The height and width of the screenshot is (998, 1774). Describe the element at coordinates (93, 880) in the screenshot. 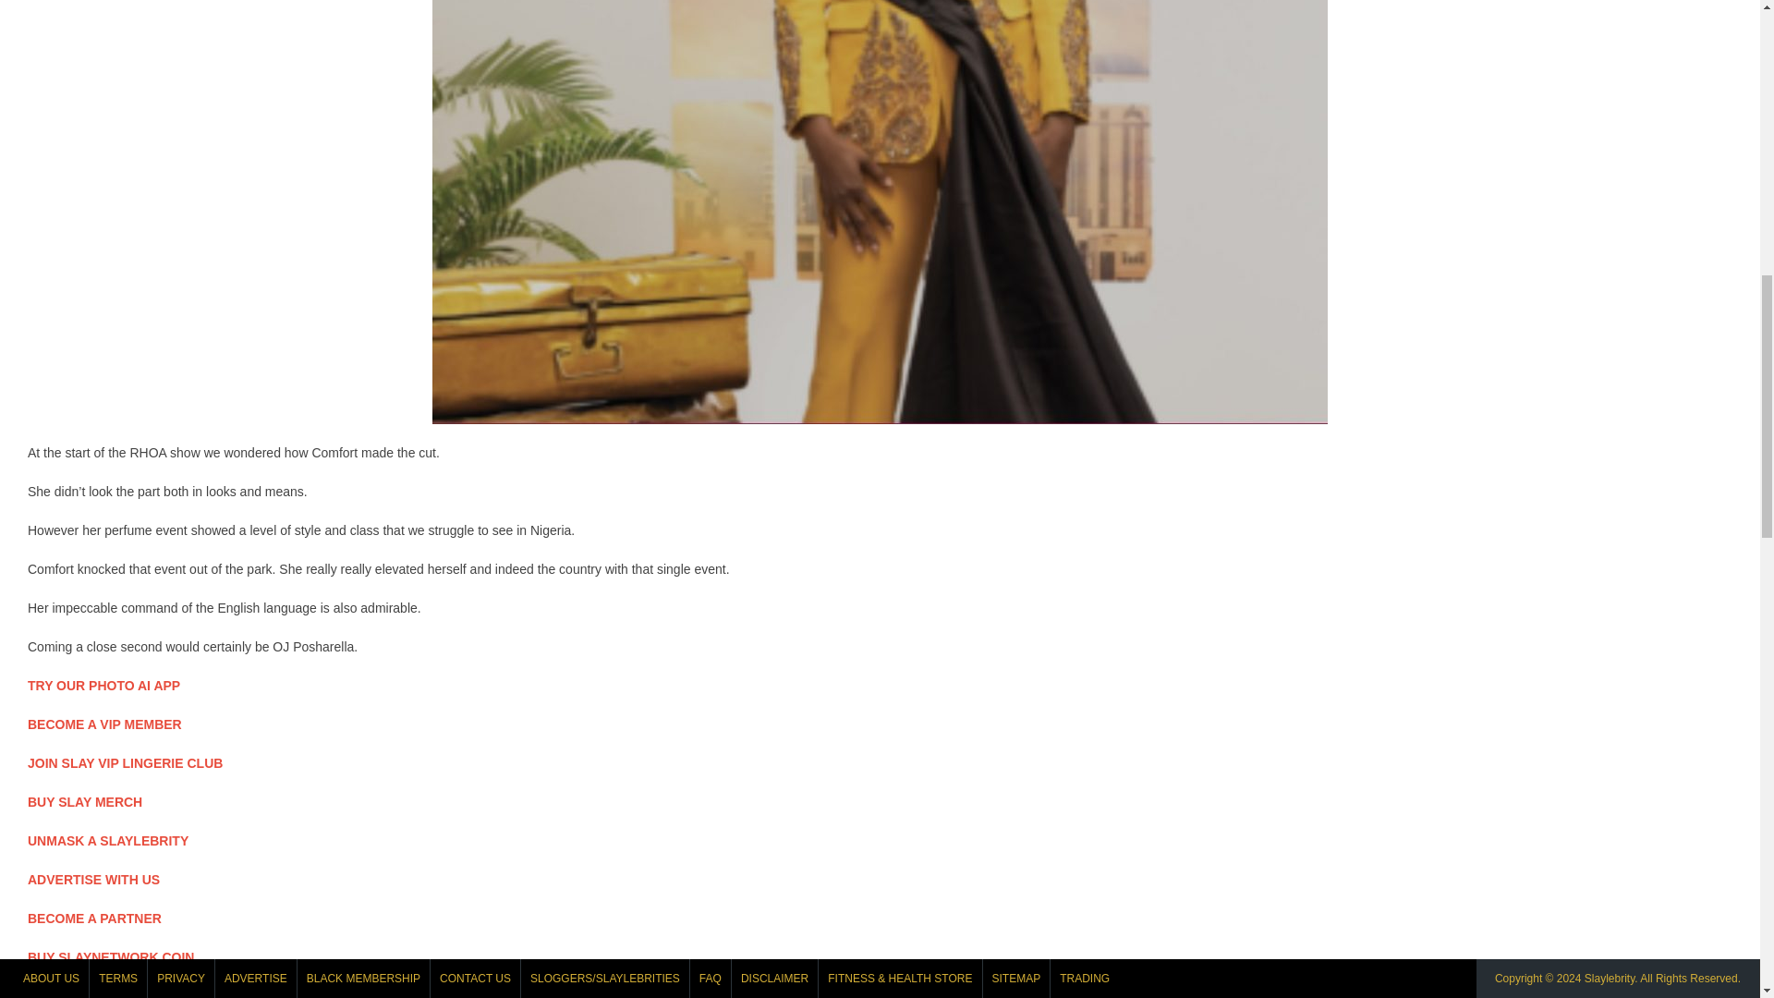

I see `ADVERTISE WITH US` at that location.